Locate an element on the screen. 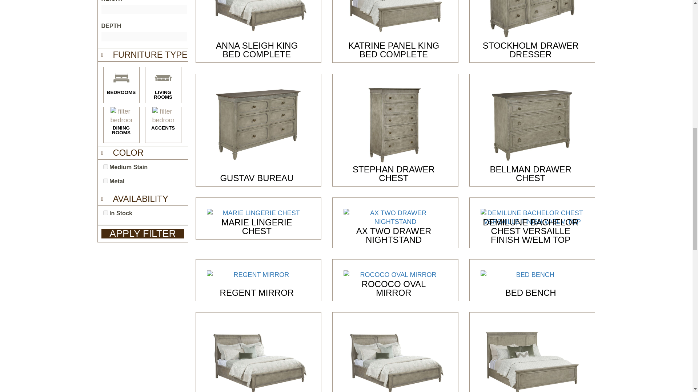 This screenshot has width=698, height=392. Metal is located at coordinates (105, 181).